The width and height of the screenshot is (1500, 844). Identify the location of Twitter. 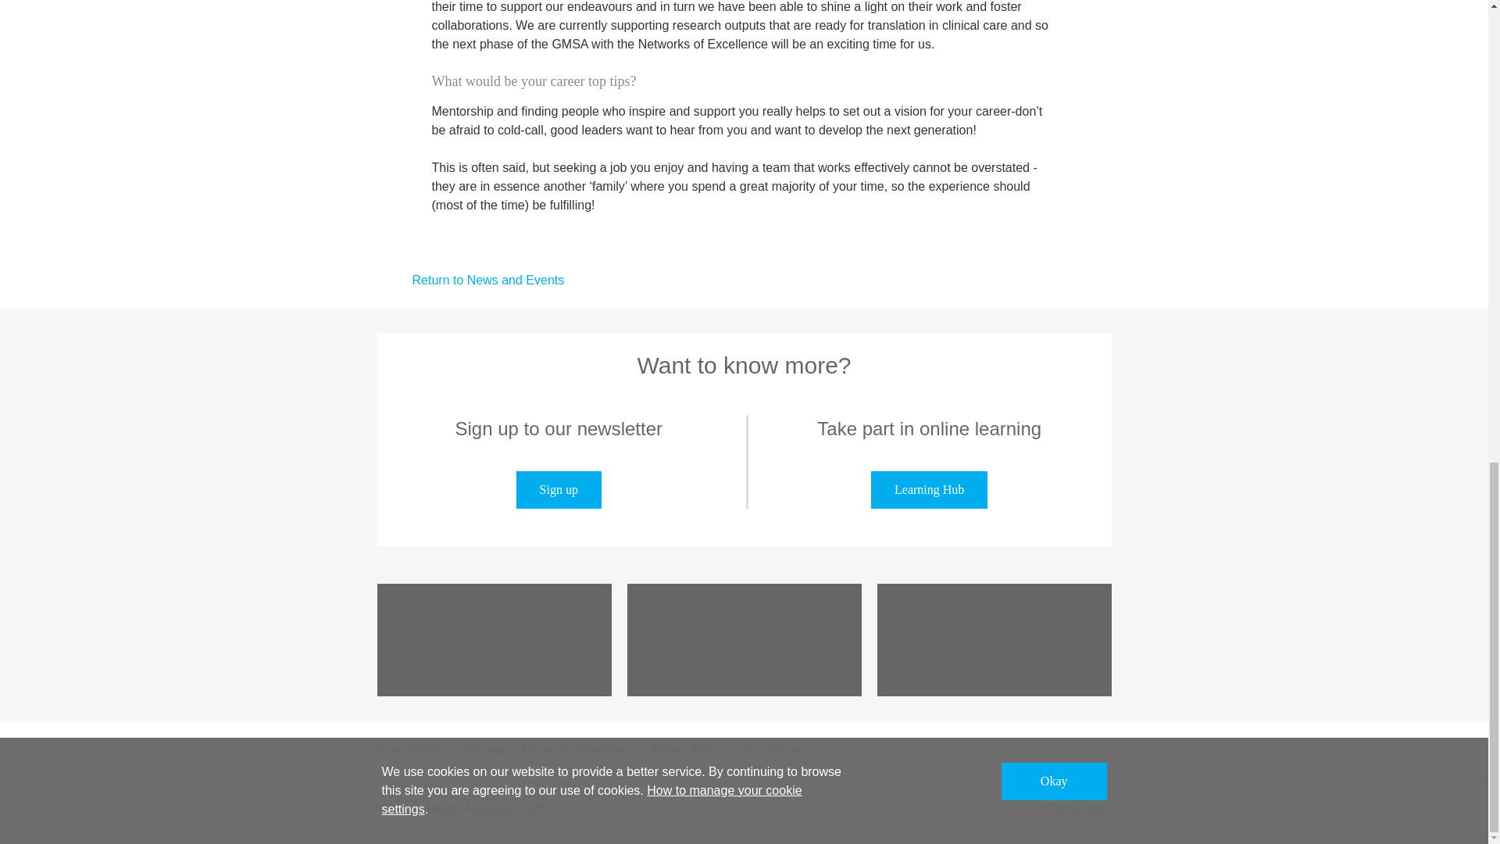
(994, 640).